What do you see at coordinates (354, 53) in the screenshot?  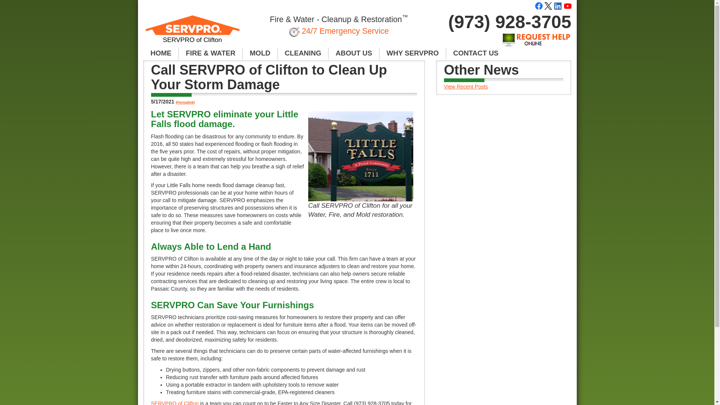 I see `ABOUT US` at bounding box center [354, 53].